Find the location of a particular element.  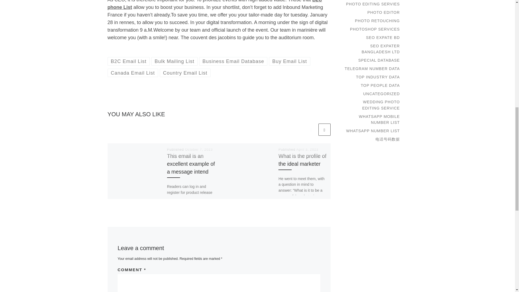

October 7, 2023 is located at coordinates (199, 150).